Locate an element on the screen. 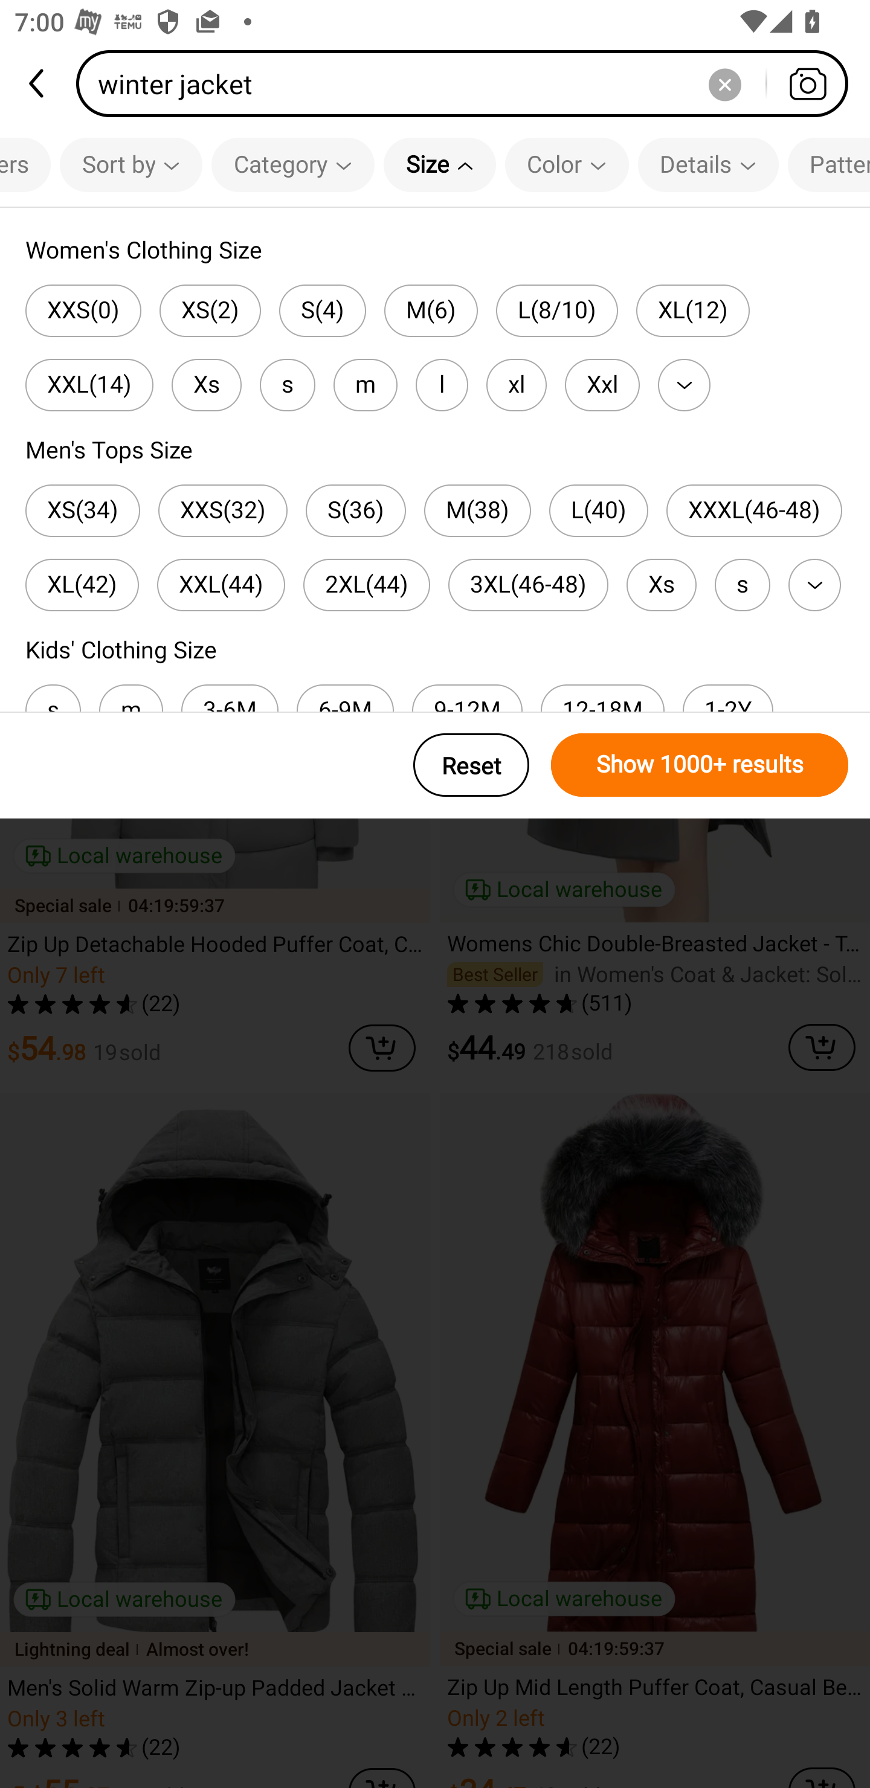 The width and height of the screenshot is (870, 1788). Xs is located at coordinates (207, 385).